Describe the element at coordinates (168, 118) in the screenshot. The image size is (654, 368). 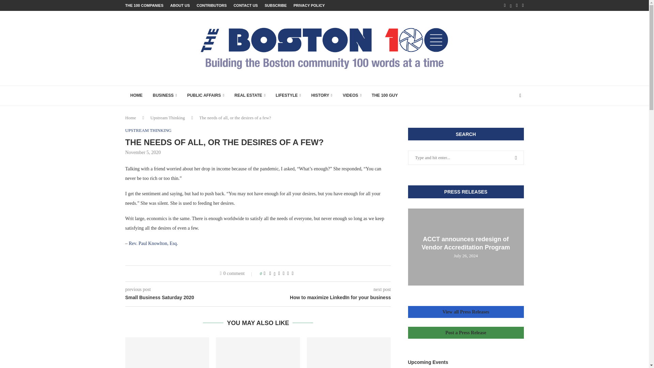
I see `Upstream Thinking` at that location.